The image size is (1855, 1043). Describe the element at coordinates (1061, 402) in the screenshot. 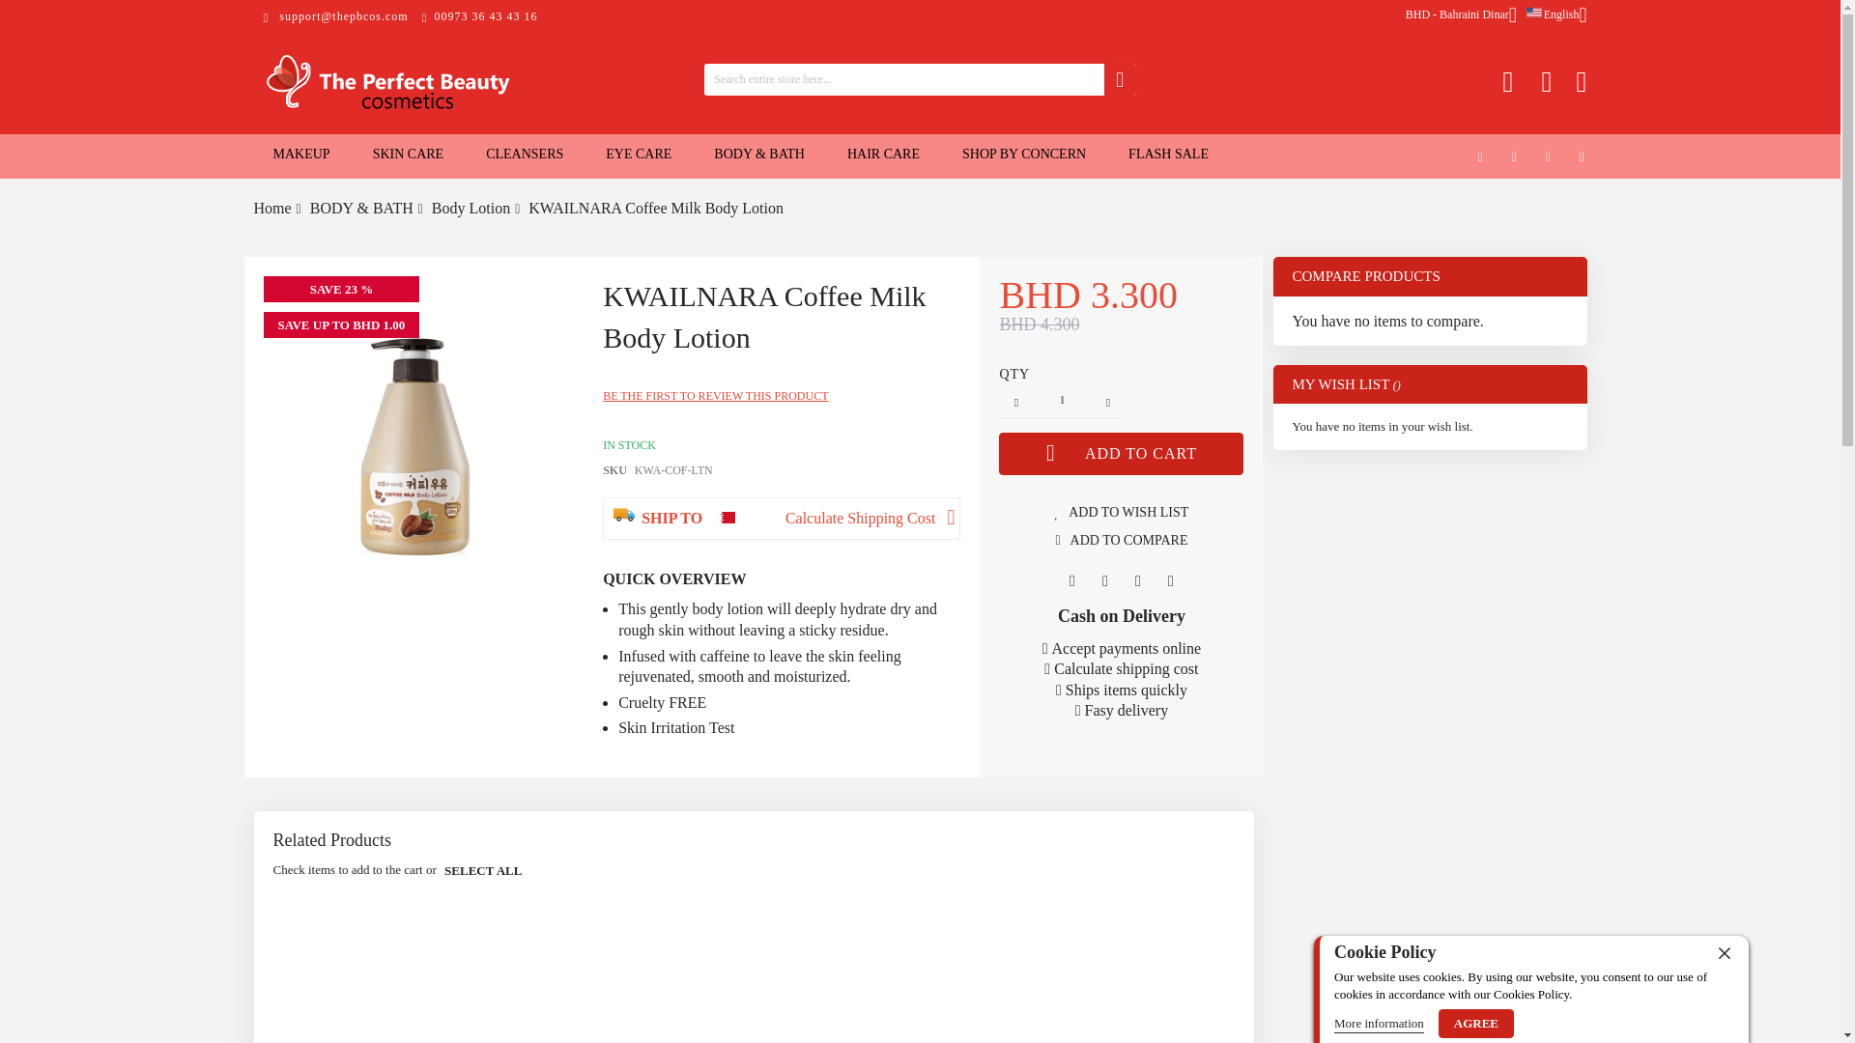

I see `Qty` at that location.